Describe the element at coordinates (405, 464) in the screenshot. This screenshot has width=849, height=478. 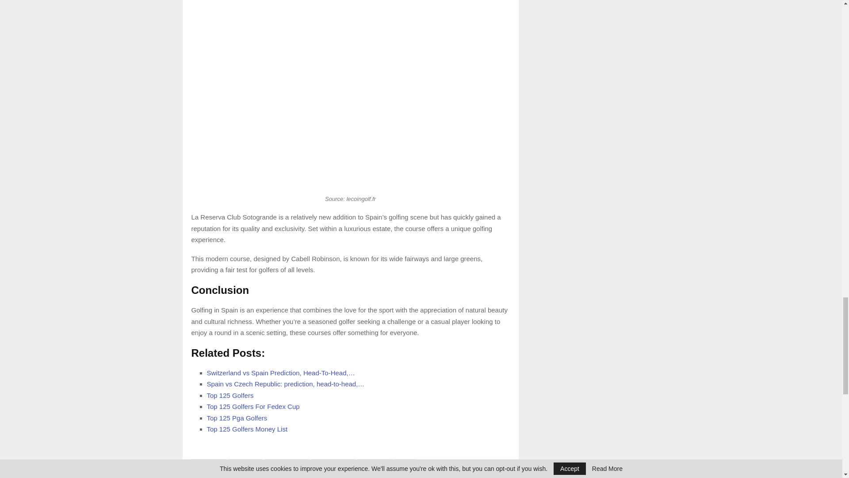
I see `SPAIN` at that location.